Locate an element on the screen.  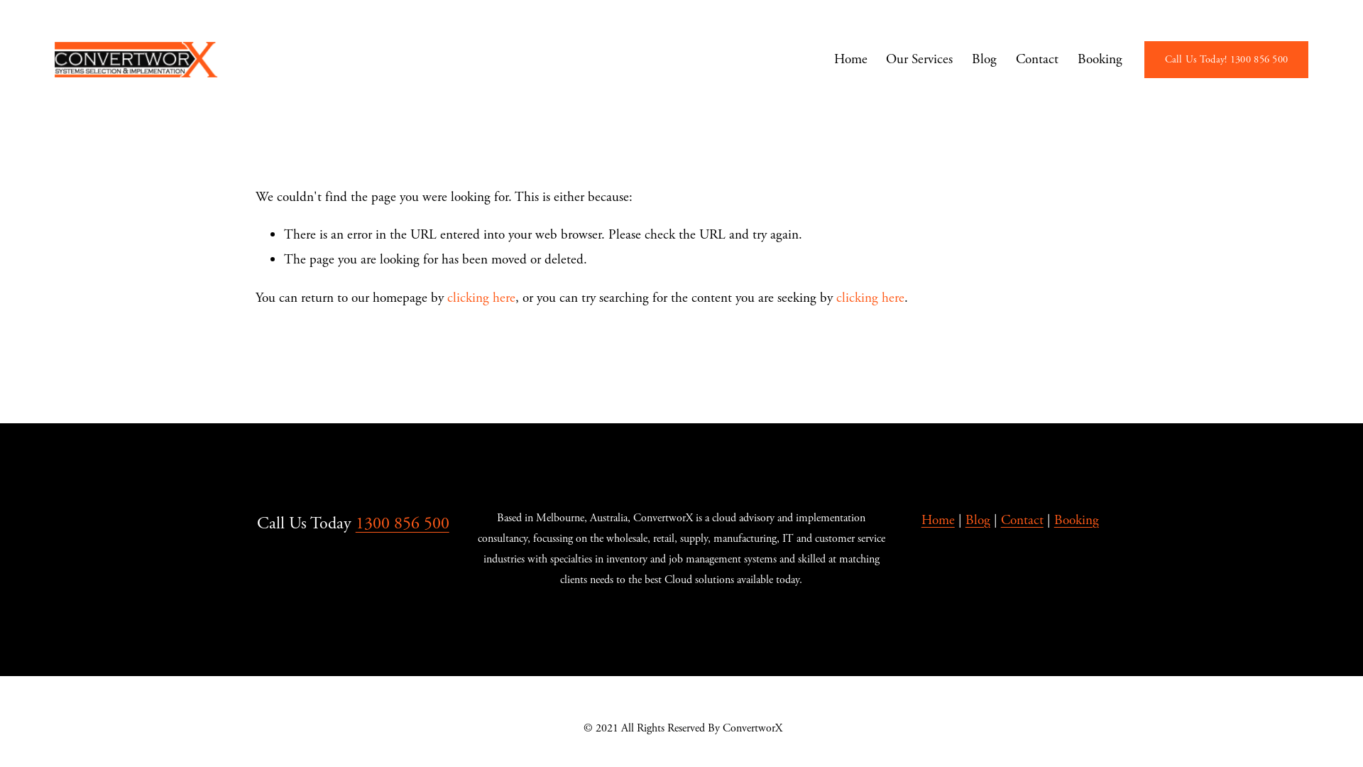
Home is located at coordinates (938, 521).